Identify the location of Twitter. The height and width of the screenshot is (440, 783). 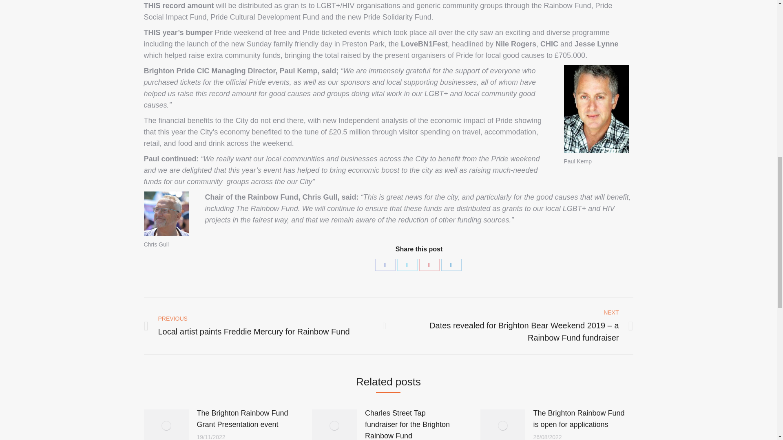
(407, 265).